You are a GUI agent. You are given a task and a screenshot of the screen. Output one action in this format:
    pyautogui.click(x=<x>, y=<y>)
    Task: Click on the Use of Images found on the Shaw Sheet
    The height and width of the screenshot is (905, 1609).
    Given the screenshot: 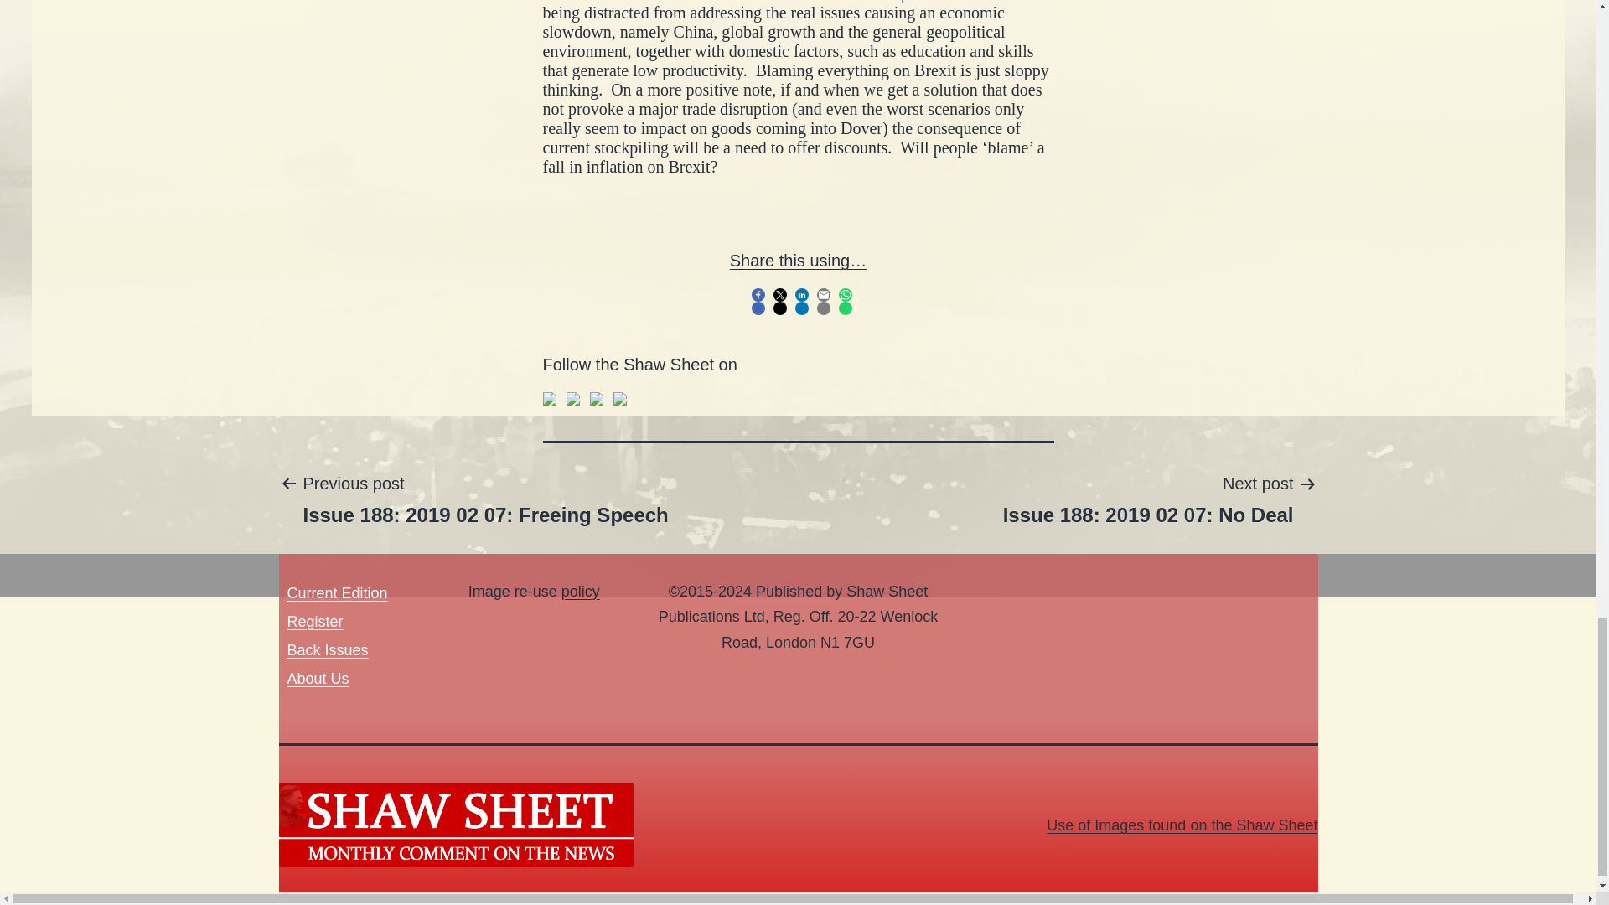 What is the action you would take?
    pyautogui.click(x=484, y=498)
    